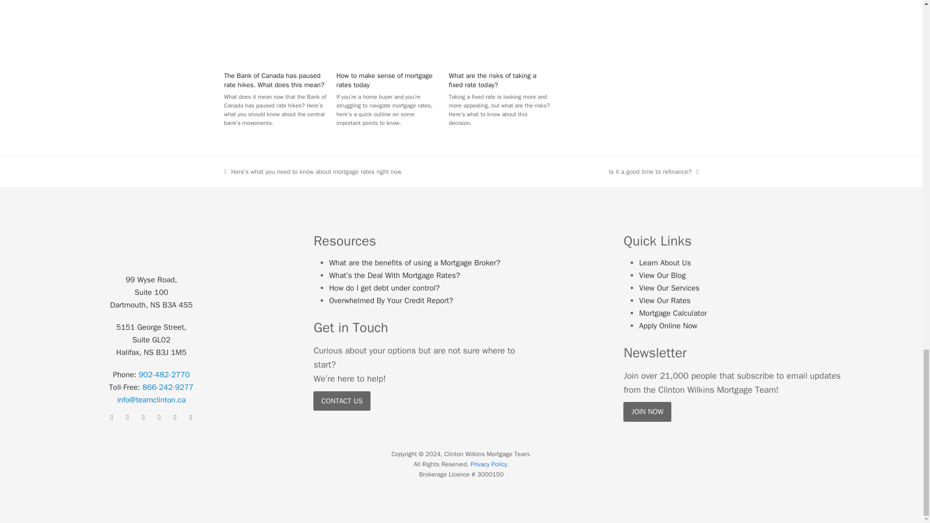 The width and height of the screenshot is (930, 523). What do you see at coordinates (500, 29) in the screenshot?
I see `What are the risks of taking a fixed rate today?` at bounding box center [500, 29].